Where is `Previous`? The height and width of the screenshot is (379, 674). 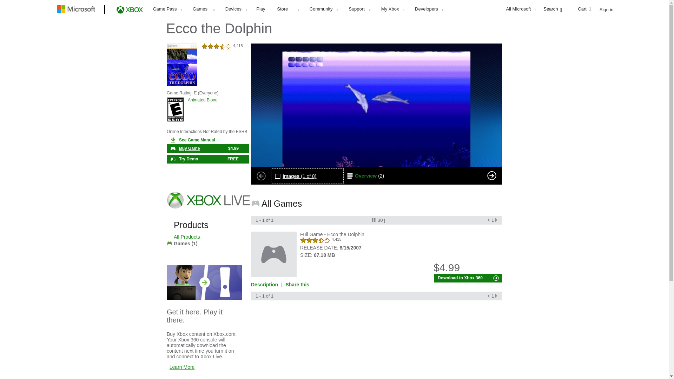
Previous is located at coordinates (261, 175).